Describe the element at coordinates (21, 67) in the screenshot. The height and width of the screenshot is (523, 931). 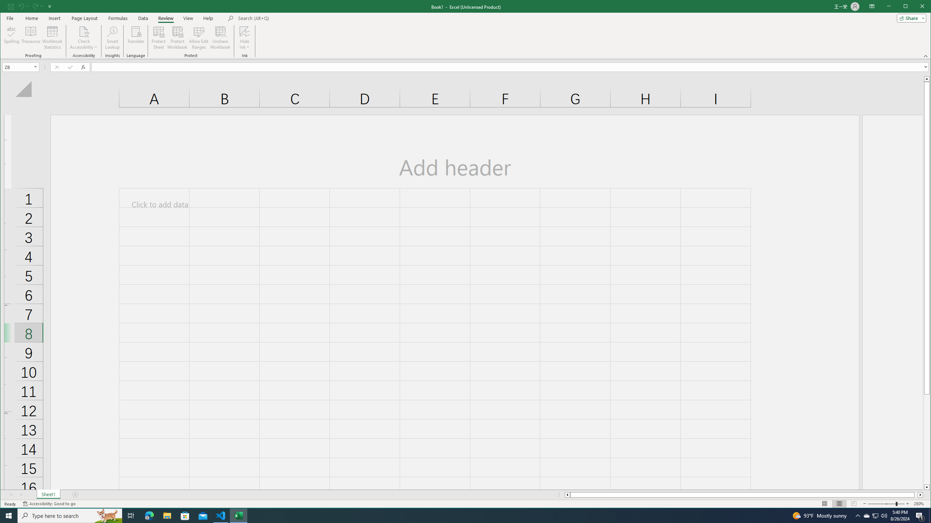
I see `Name Box` at that location.